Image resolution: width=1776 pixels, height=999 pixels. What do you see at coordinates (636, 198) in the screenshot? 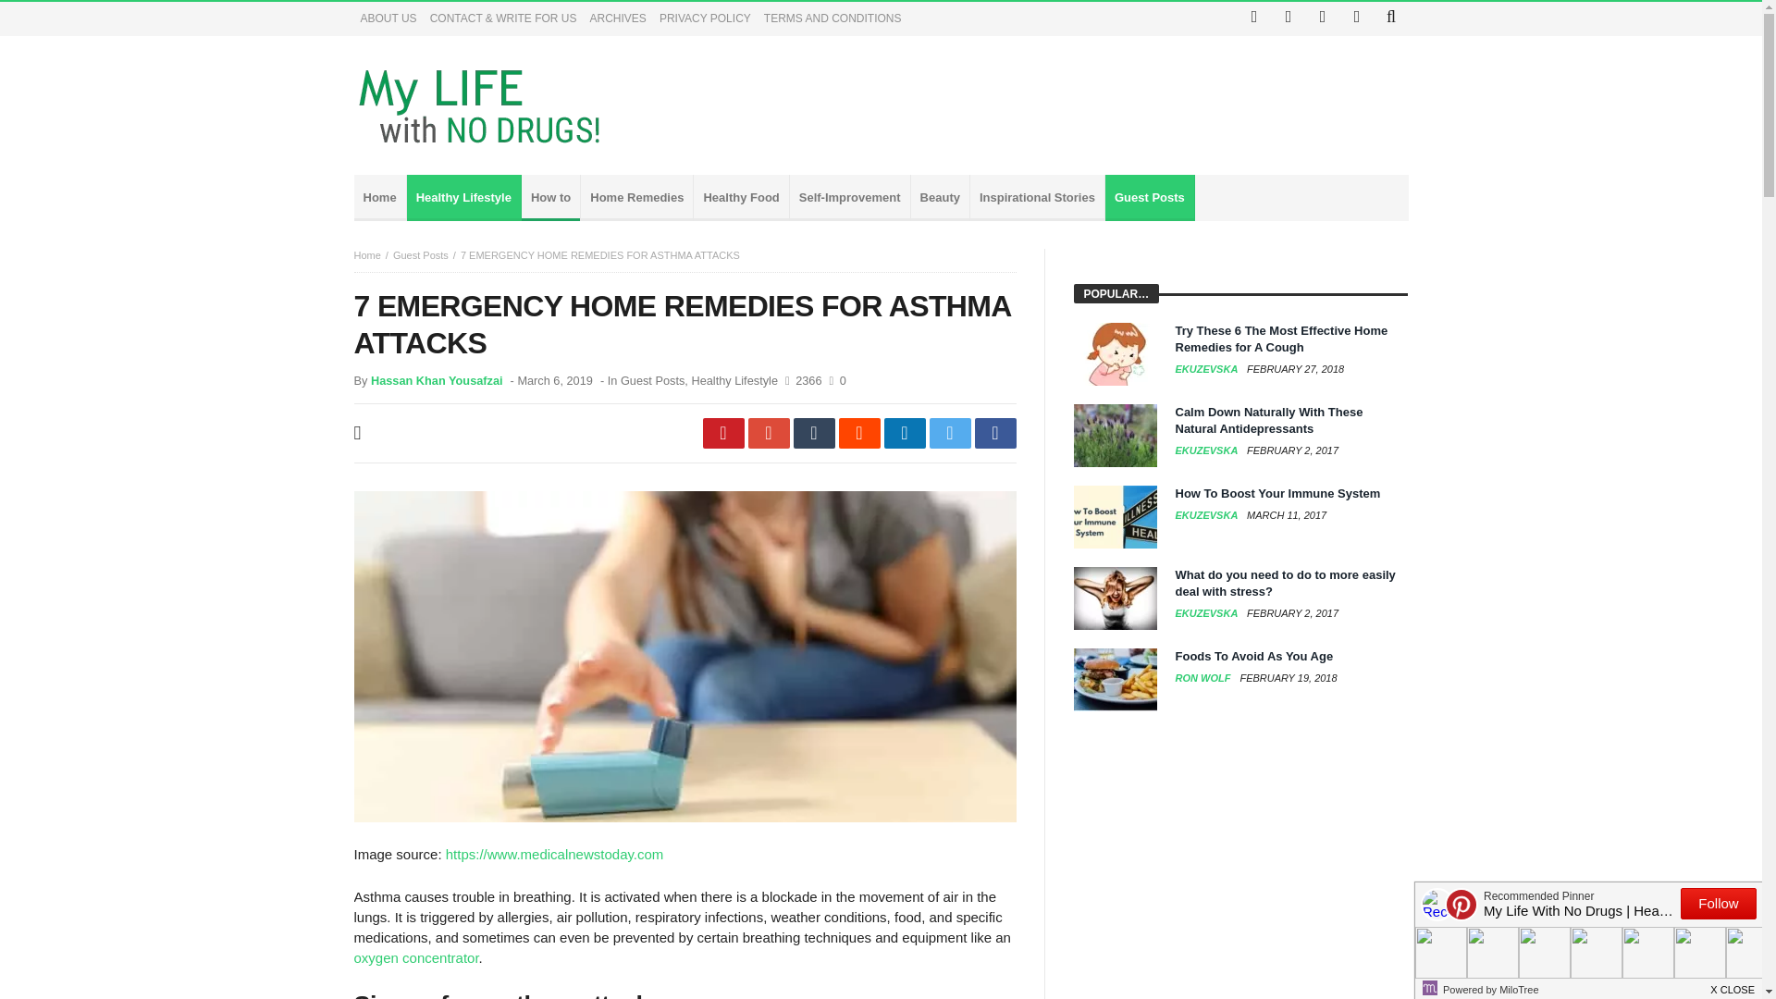
I see `Home Remedies` at bounding box center [636, 198].